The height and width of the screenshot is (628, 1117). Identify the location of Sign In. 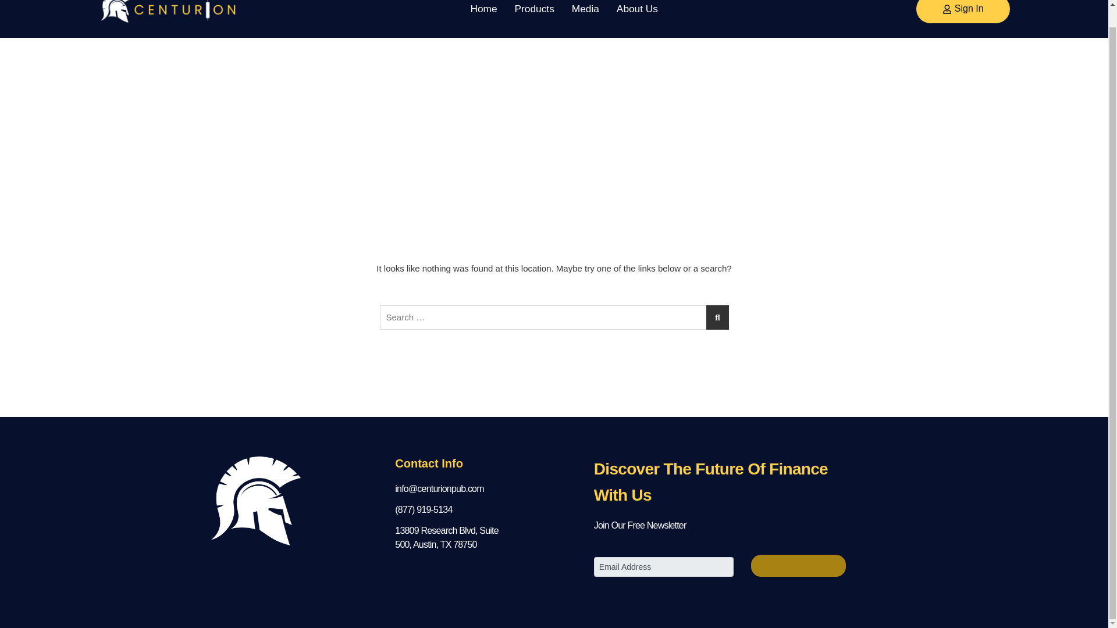
(963, 12).